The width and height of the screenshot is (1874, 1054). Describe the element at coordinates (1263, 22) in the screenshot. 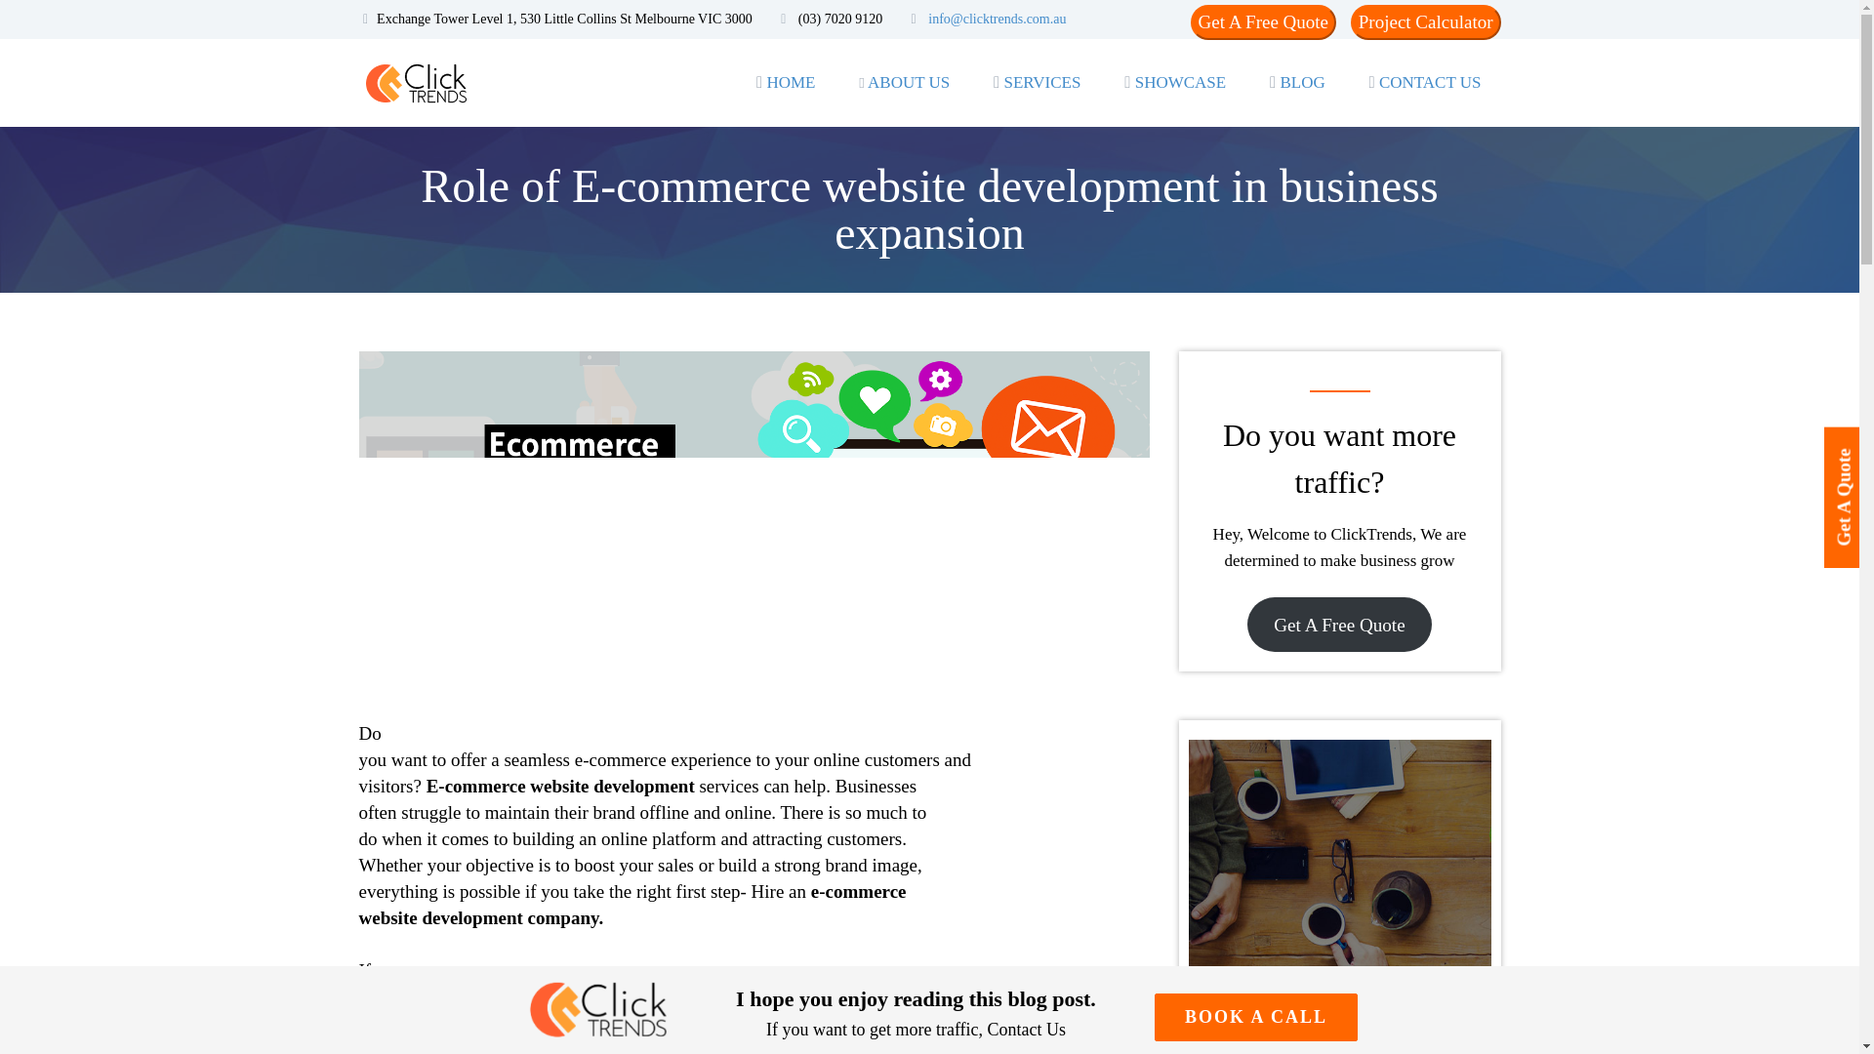

I see `Get A Free Quote` at that location.